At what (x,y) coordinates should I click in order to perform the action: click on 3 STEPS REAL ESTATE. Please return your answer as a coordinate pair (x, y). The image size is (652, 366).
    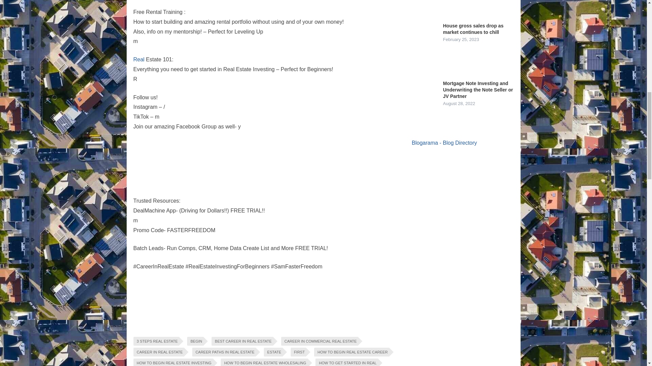
    Looking at the image, I should click on (156, 341).